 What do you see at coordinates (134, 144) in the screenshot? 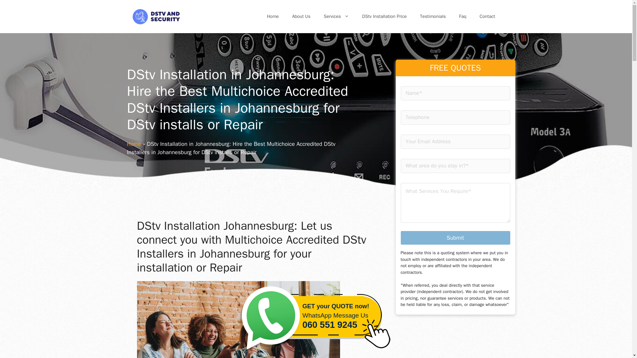
I see `Services` at bounding box center [134, 144].